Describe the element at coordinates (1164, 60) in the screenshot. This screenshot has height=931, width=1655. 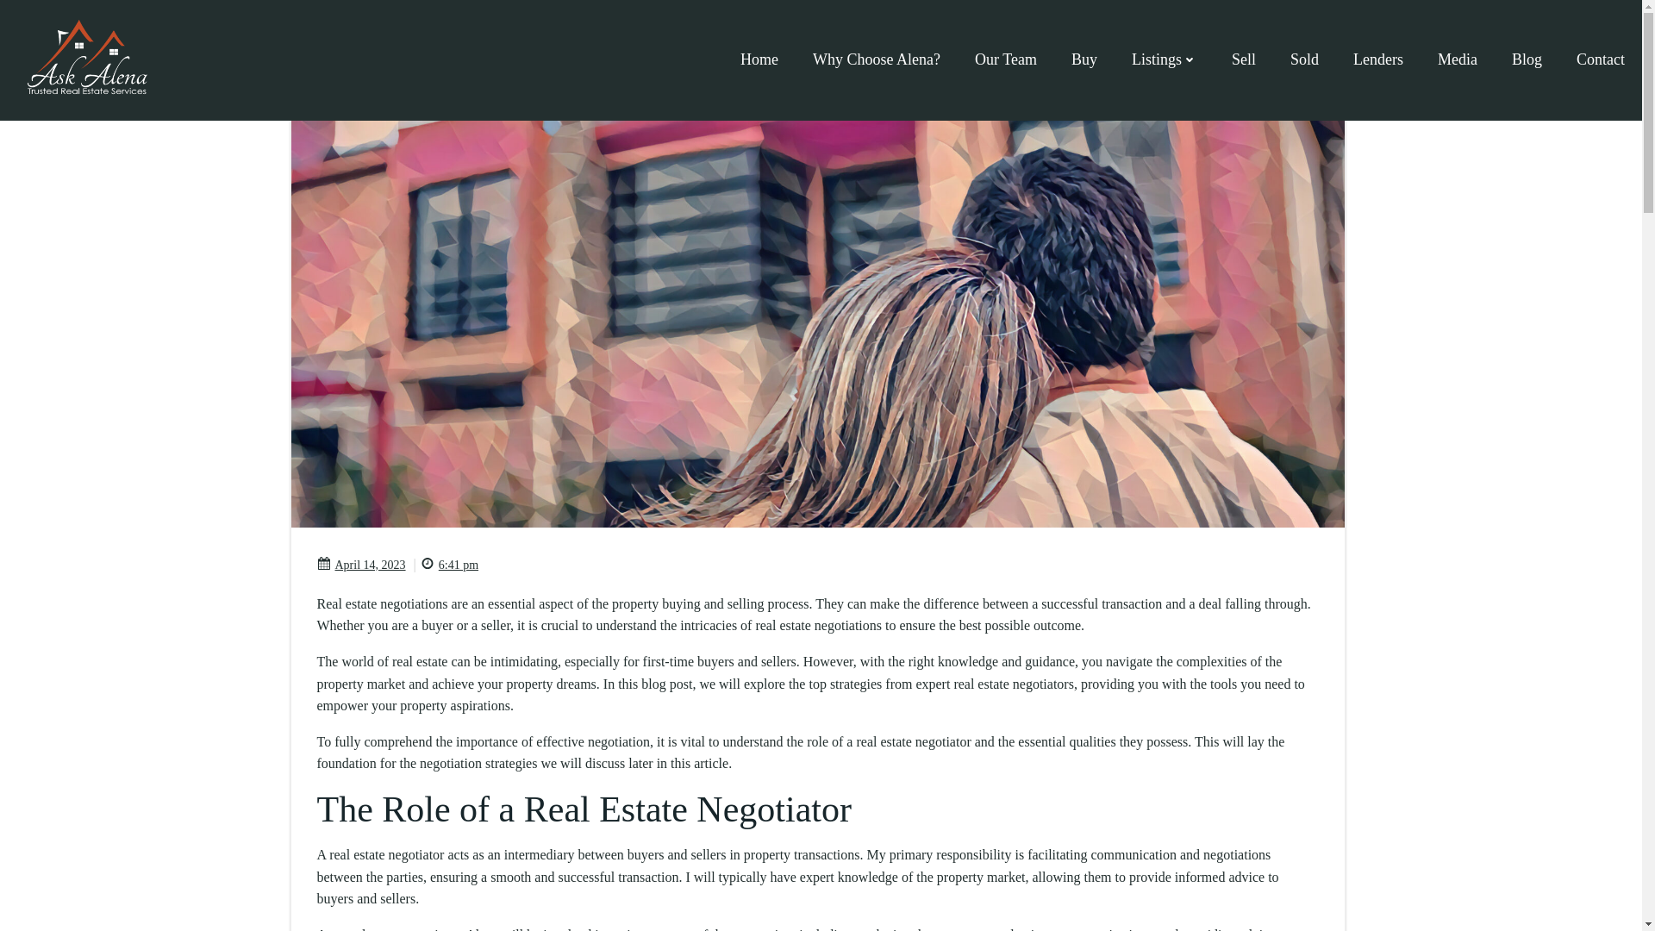
I see `Listings` at that location.